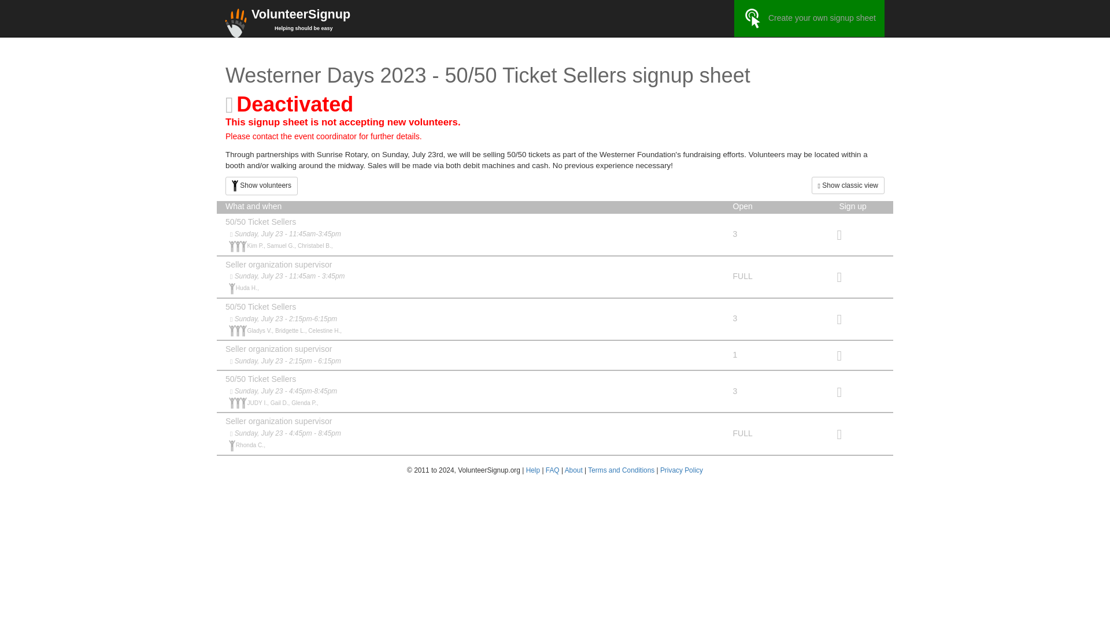  I want to click on Show classic view, so click(848, 185).